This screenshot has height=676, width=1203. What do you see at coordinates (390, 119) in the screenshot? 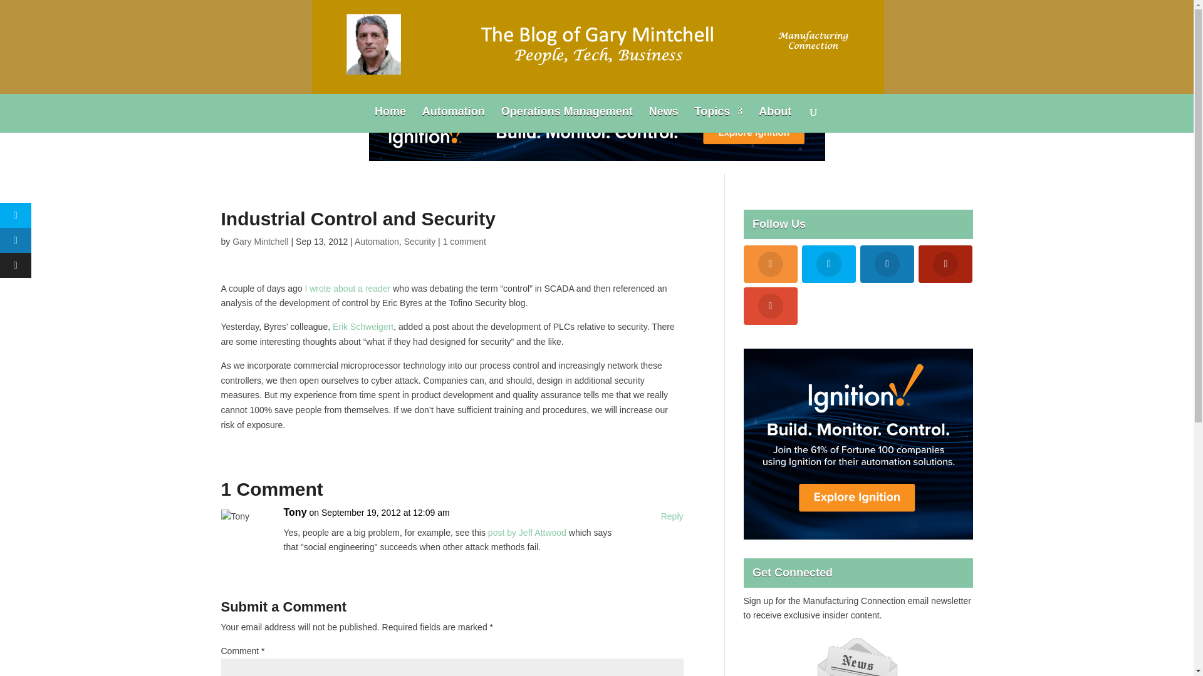
I see `Home` at bounding box center [390, 119].